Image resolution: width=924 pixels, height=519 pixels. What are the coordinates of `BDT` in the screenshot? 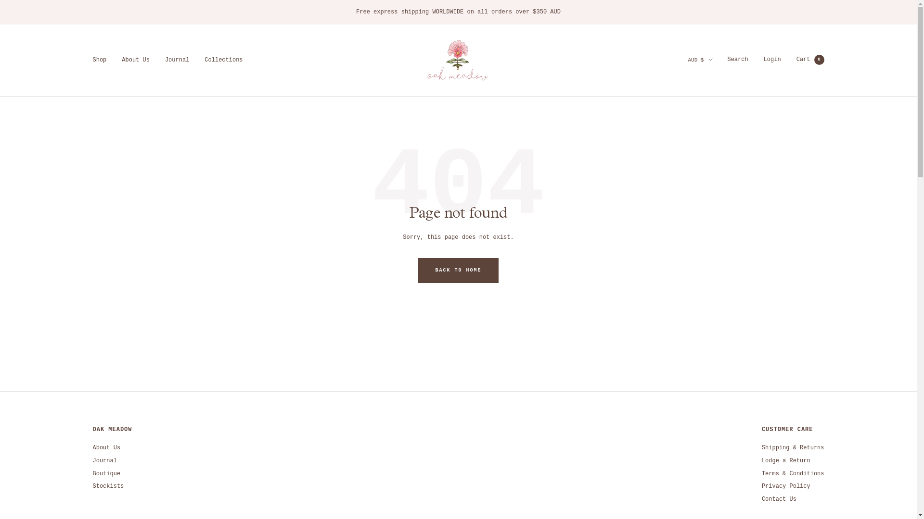 It's located at (692, 225).